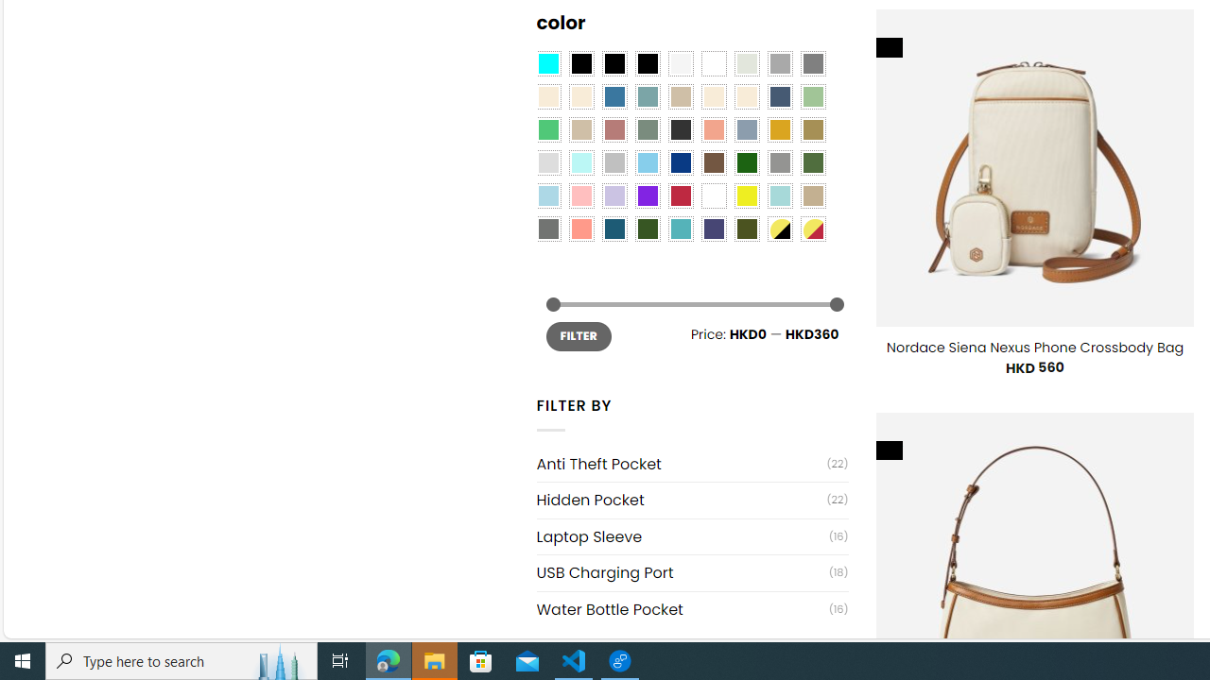  What do you see at coordinates (647, 130) in the screenshot?
I see `Sage` at bounding box center [647, 130].